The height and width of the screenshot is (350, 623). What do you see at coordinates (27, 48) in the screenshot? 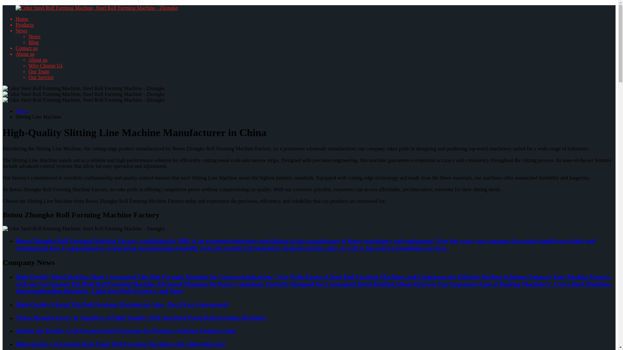
I see `Contact us` at bounding box center [27, 48].